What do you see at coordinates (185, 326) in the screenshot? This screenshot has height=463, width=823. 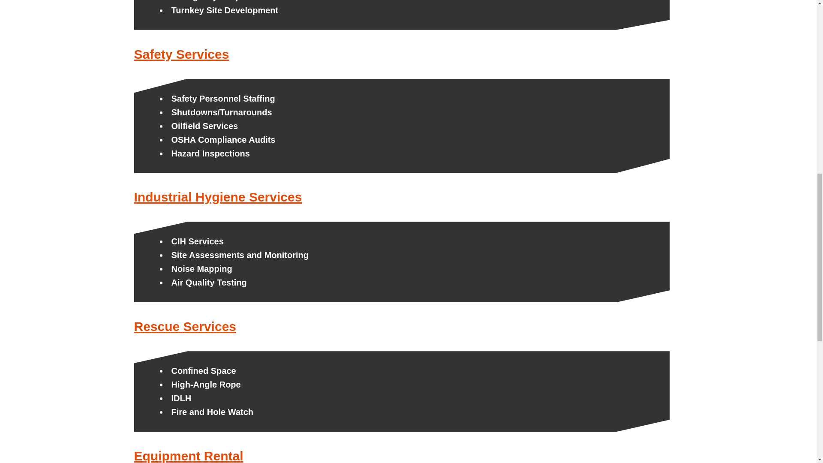 I see `Rescue Services` at bounding box center [185, 326].